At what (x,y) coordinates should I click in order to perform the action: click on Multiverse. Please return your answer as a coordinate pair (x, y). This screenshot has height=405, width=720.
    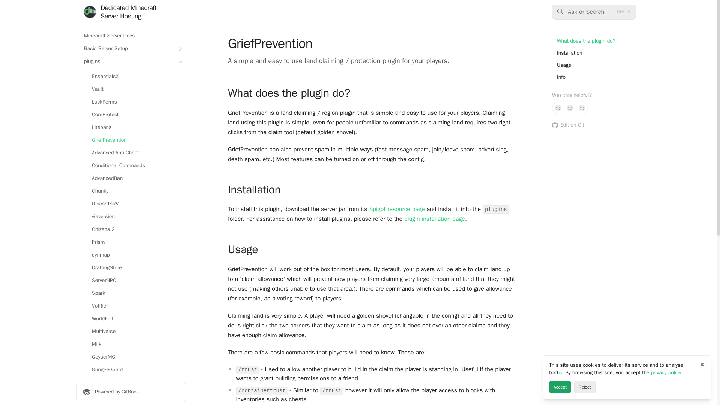
    Looking at the image, I should click on (135, 331).